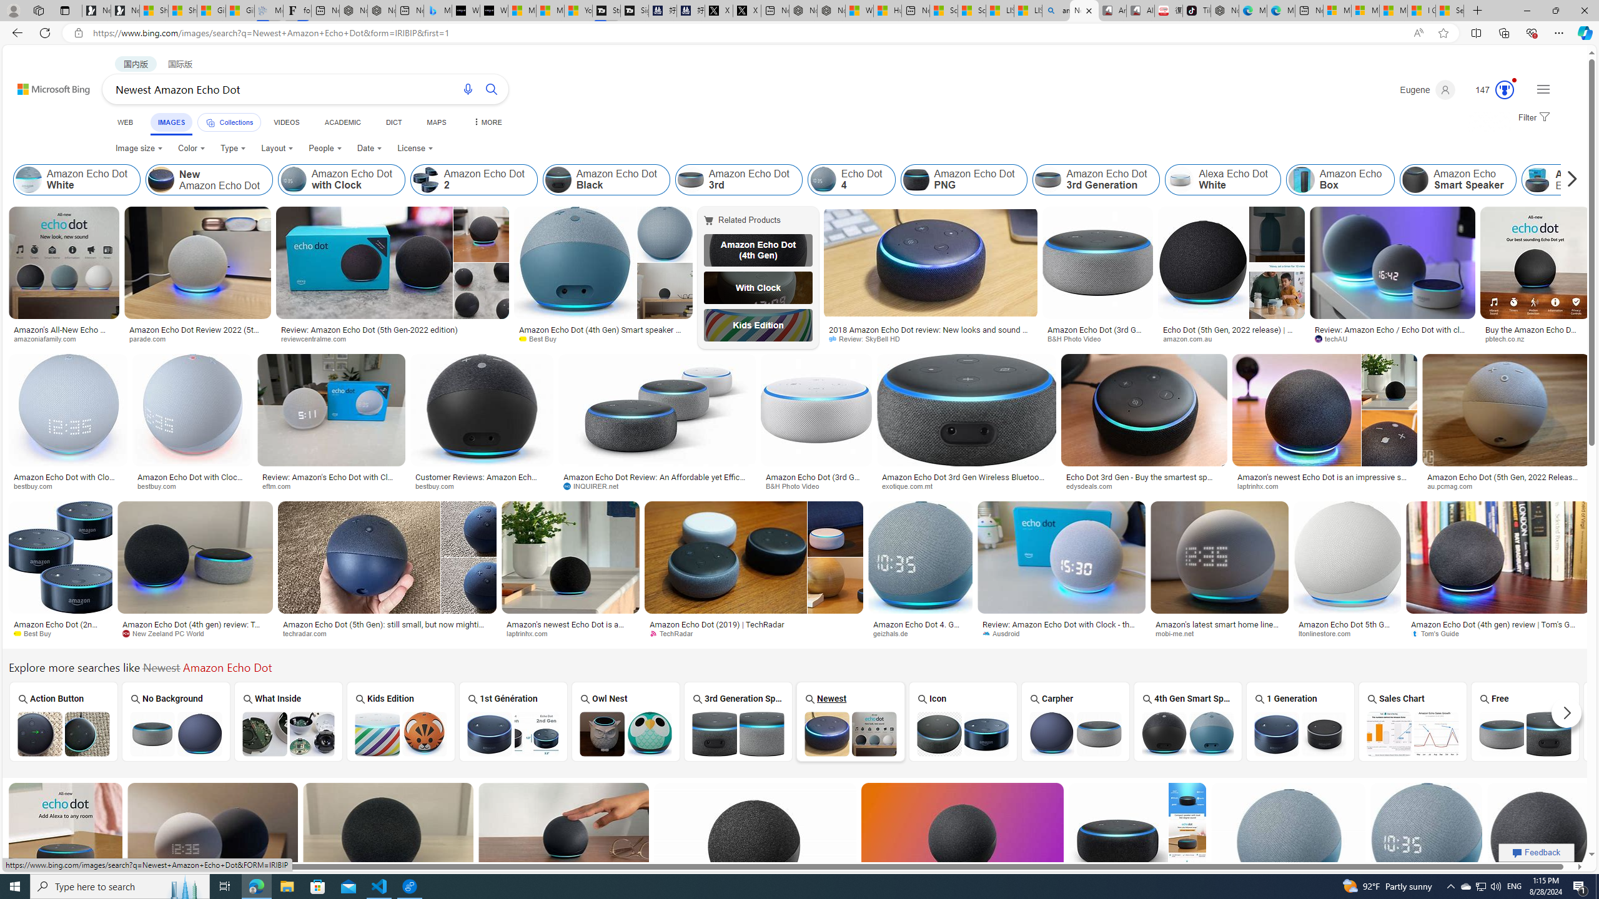  I want to click on Kids Edition, so click(758, 325).